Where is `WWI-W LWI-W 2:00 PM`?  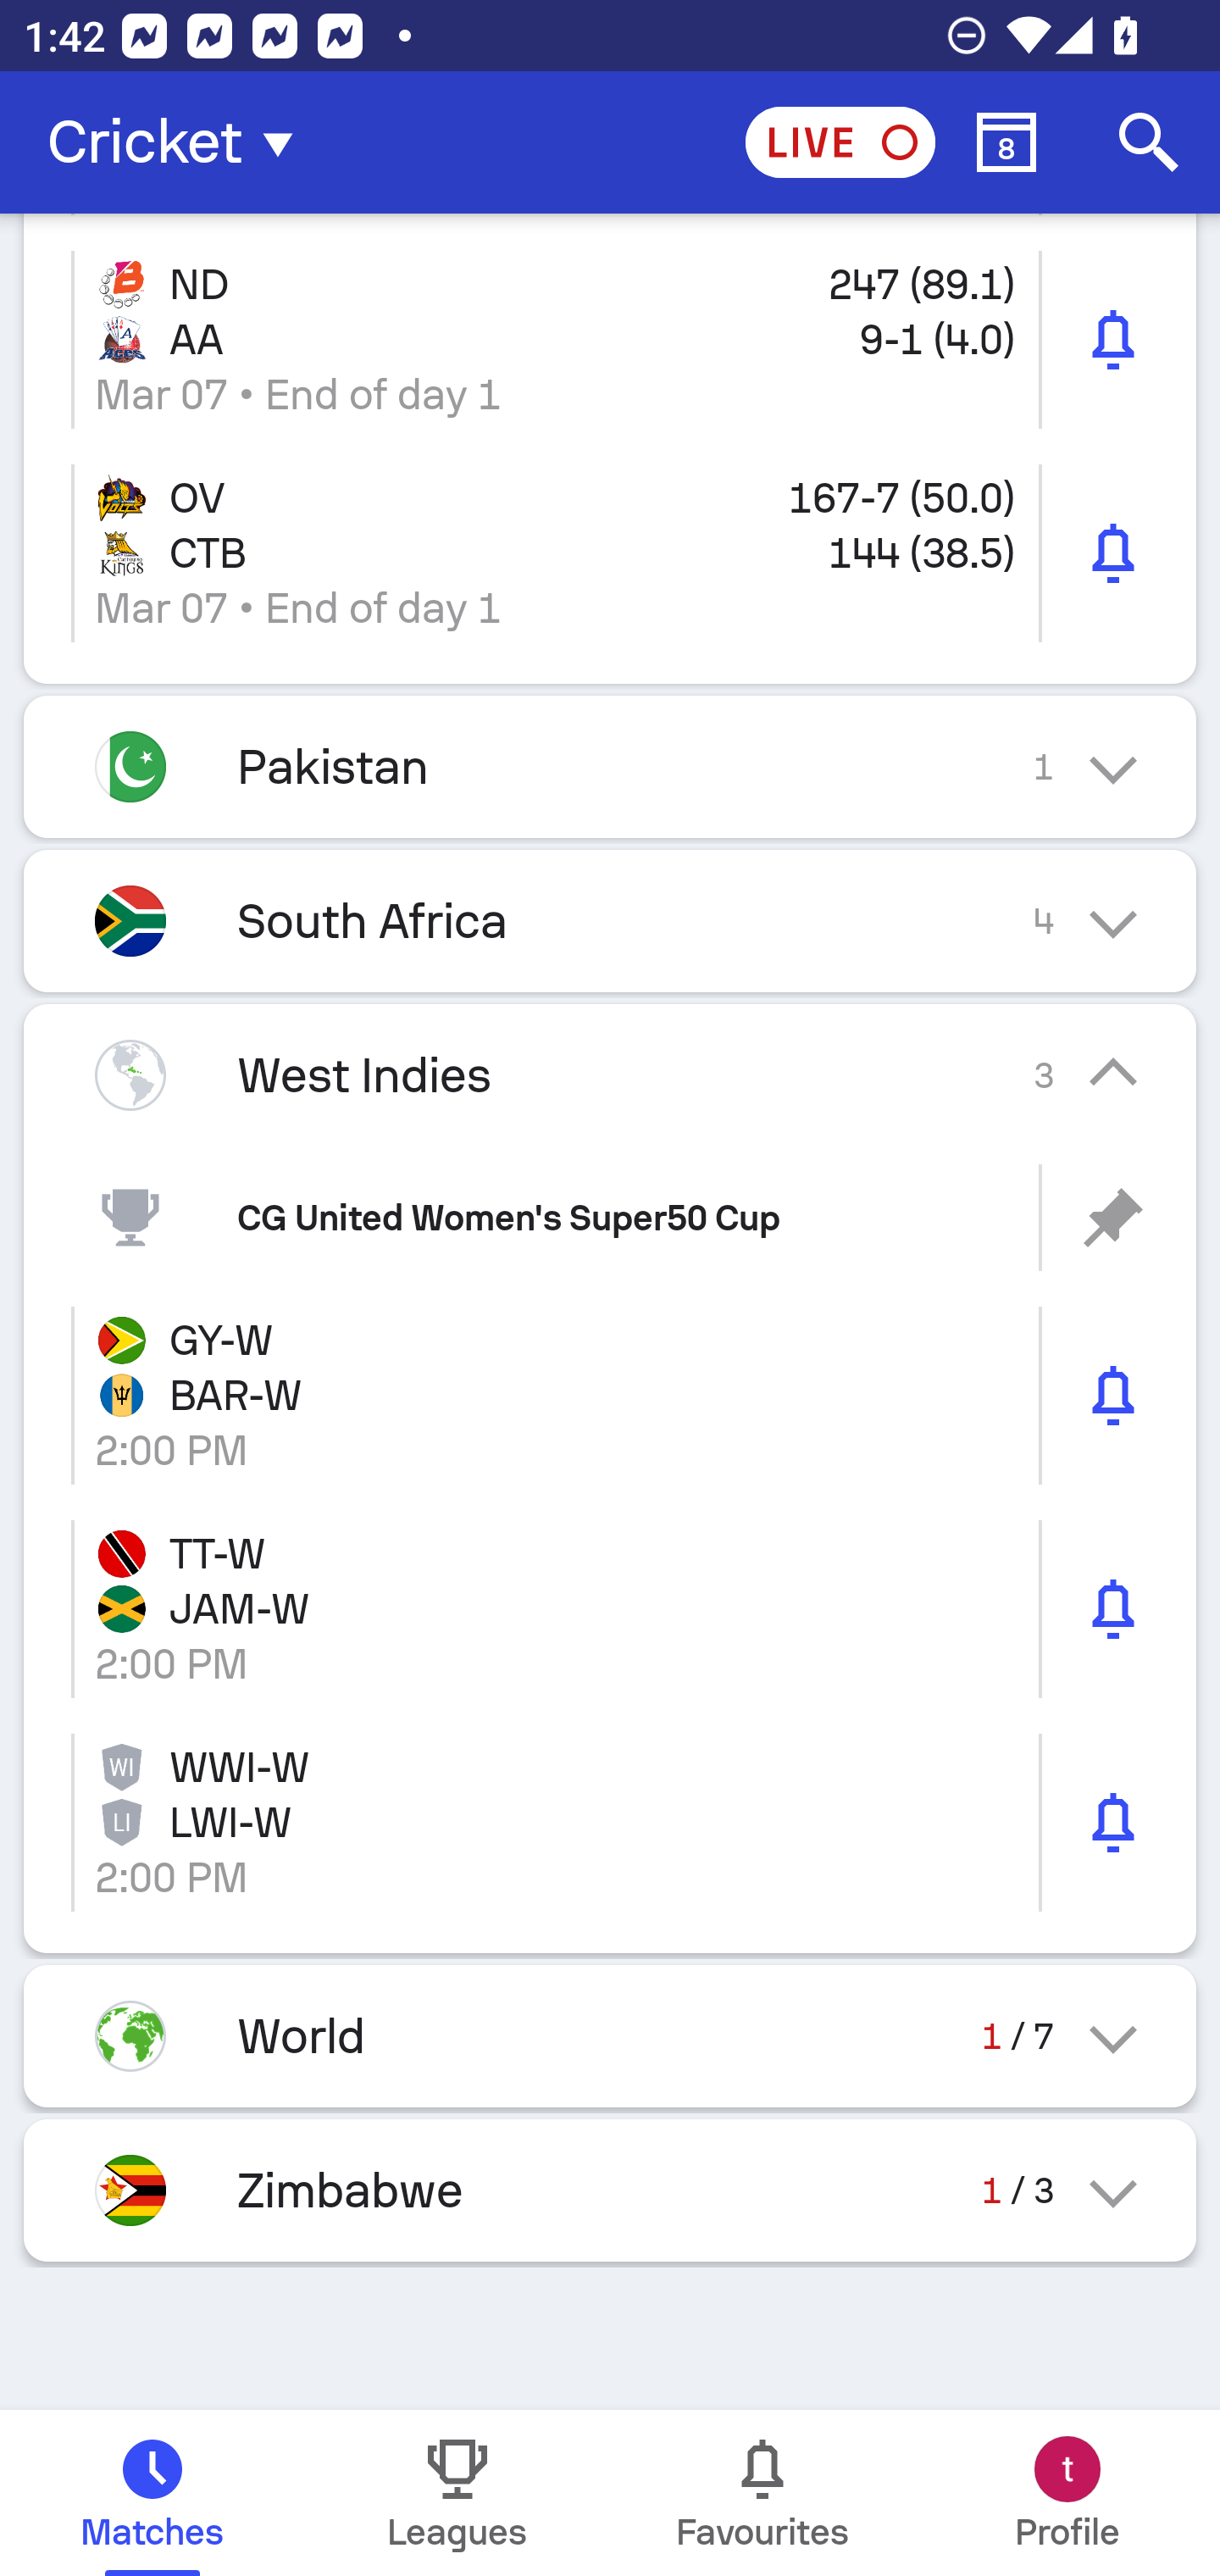 WWI-W LWI-W 2:00 PM is located at coordinates (610, 1822).